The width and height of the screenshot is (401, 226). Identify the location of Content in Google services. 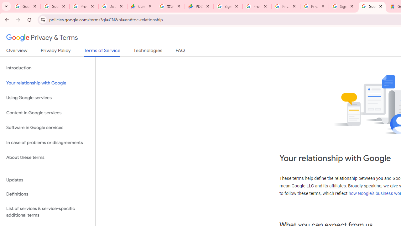
(48, 112).